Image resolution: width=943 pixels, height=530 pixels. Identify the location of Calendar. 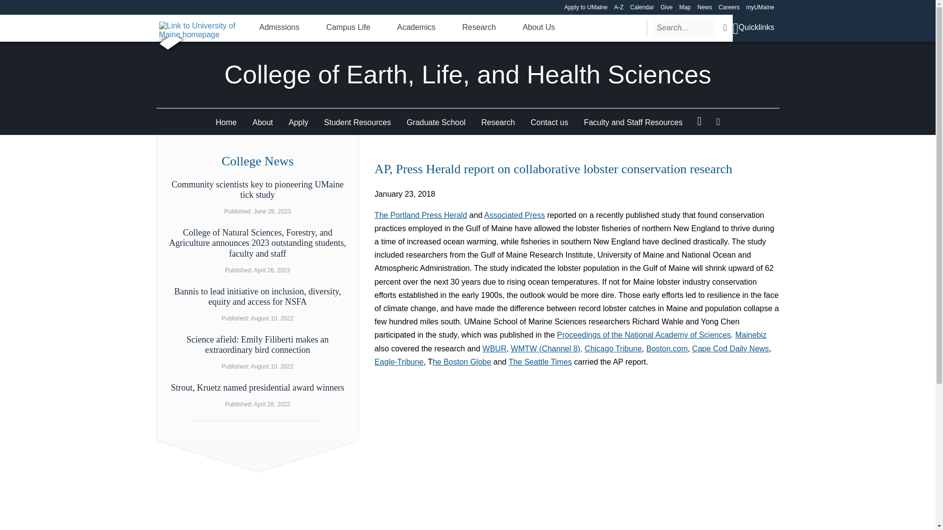
(642, 7).